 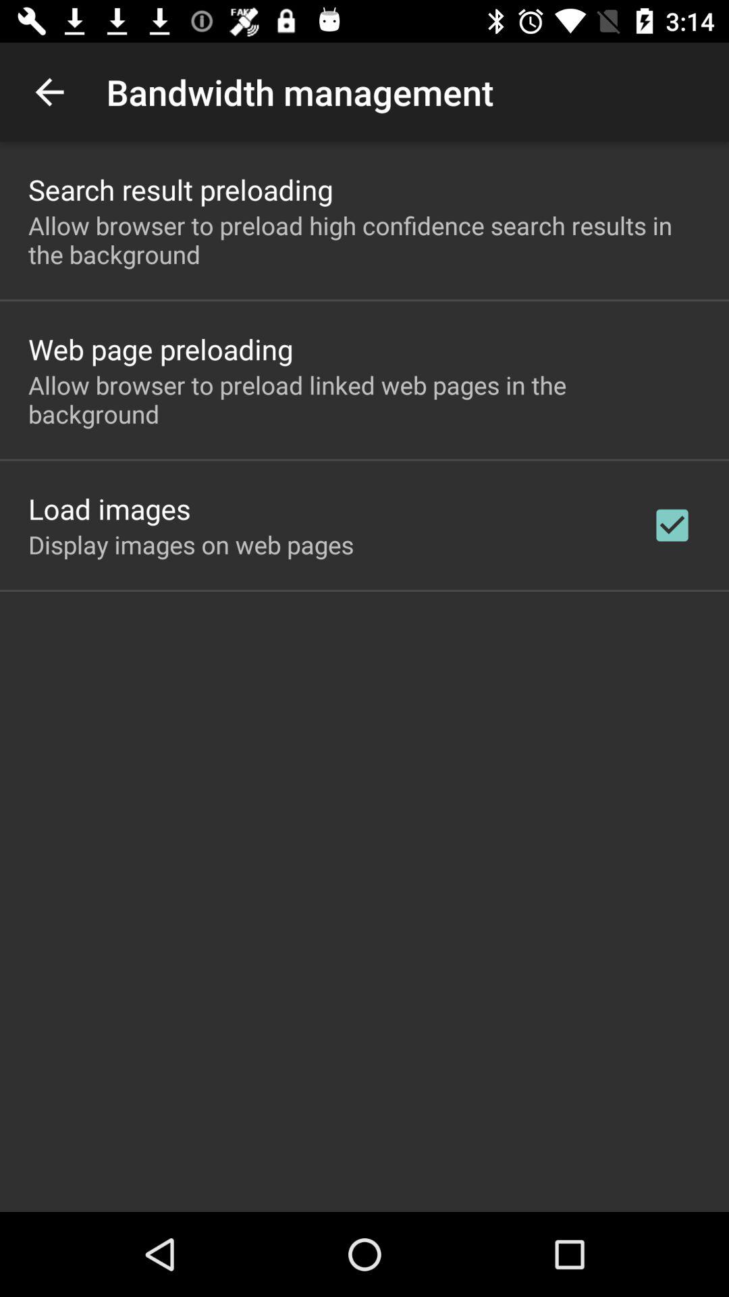 What do you see at coordinates (109, 508) in the screenshot?
I see `launch app below the allow browser to` at bounding box center [109, 508].